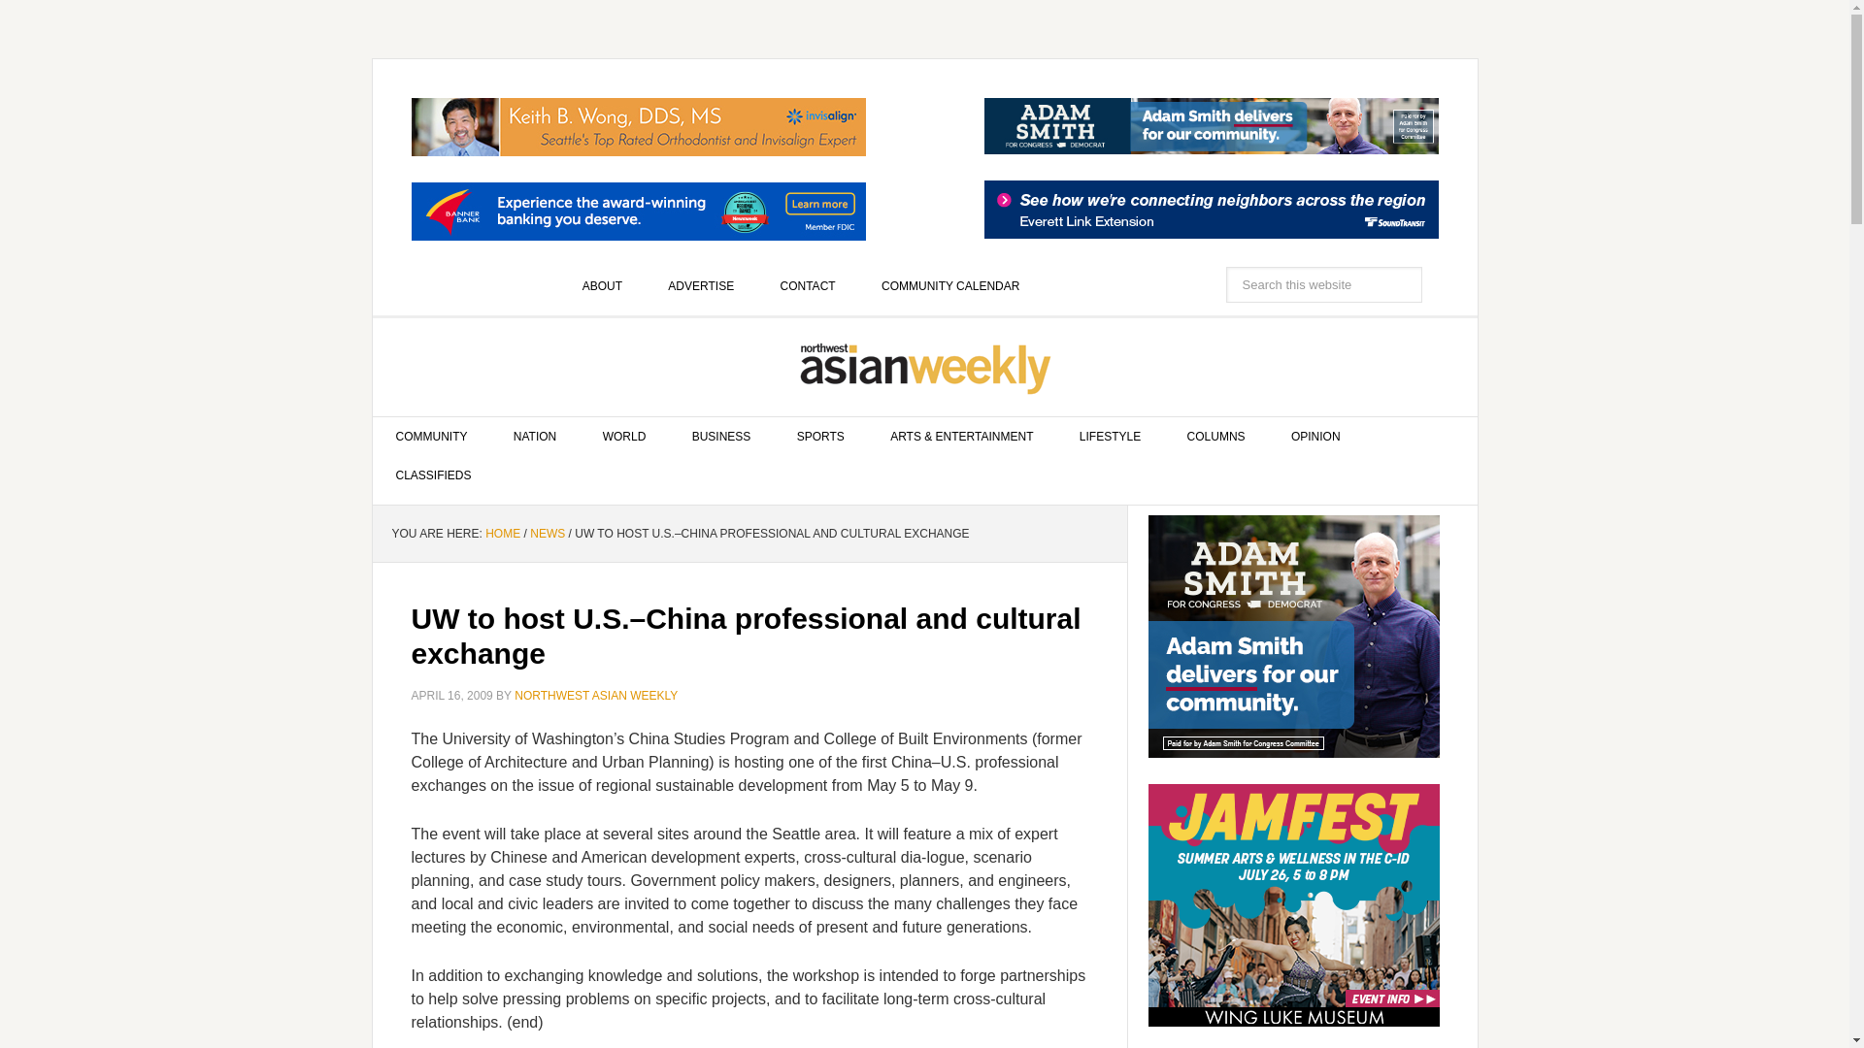 The width and height of the screenshot is (1864, 1048). What do you see at coordinates (534, 436) in the screenshot?
I see `NATION` at bounding box center [534, 436].